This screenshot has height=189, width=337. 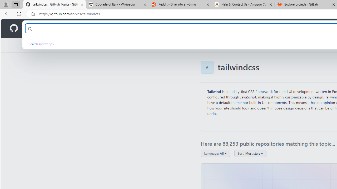 I want to click on Explore, so click(x=206, y=45).